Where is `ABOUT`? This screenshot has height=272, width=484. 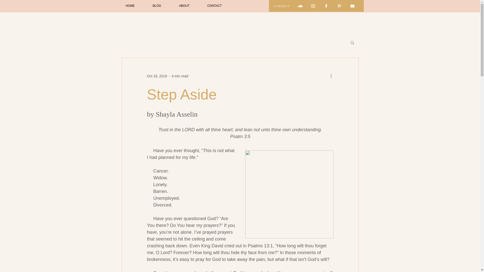
ABOUT is located at coordinates (184, 6).